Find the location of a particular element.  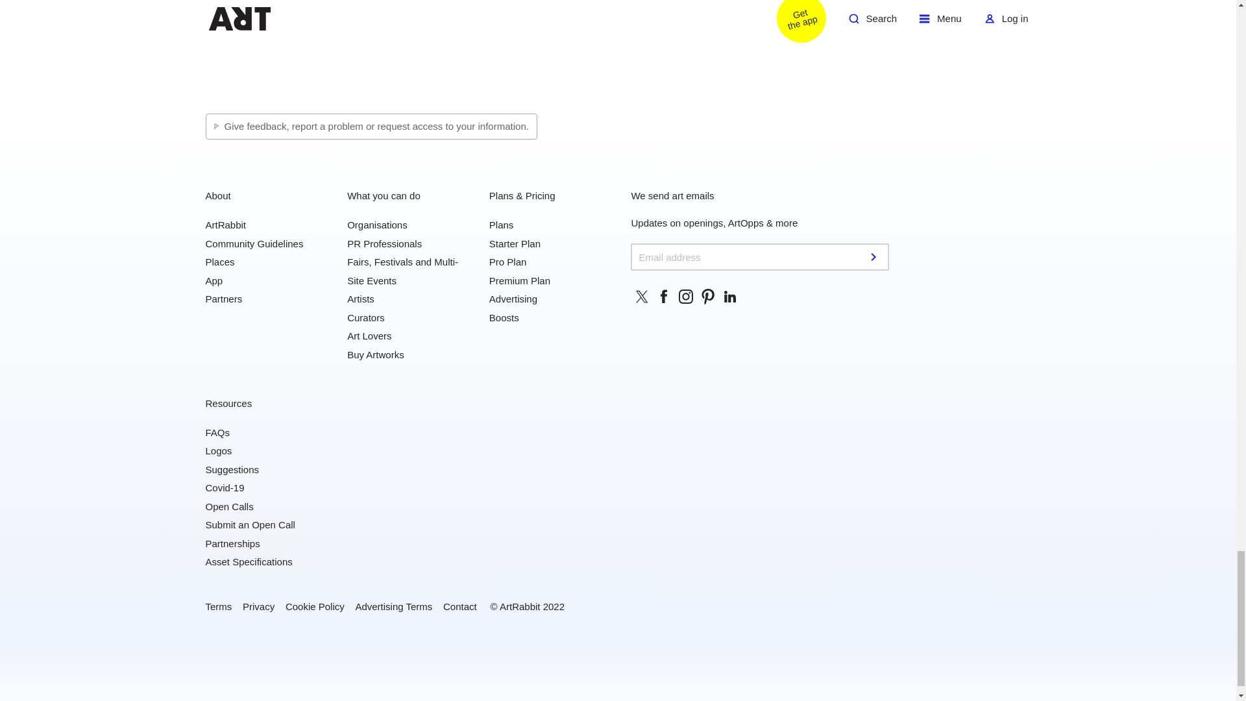

submit is located at coordinates (875, 256).